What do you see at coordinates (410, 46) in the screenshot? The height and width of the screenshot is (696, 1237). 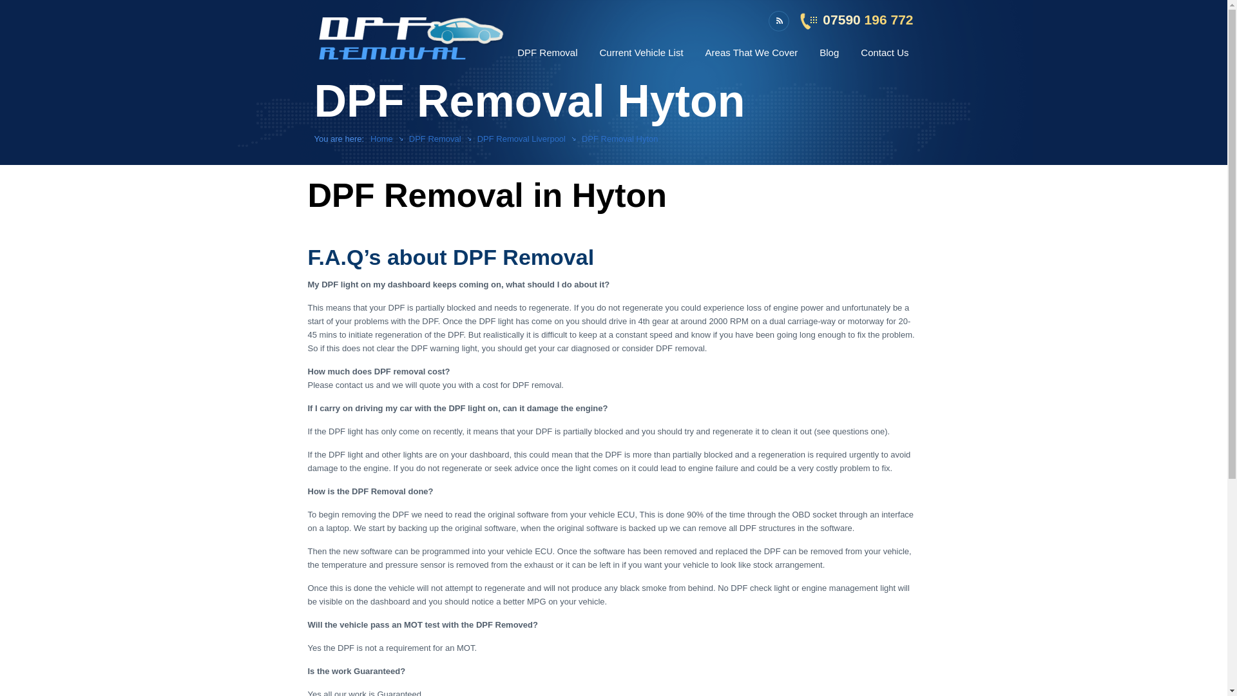 I see `Dpf-Removal.co.uk` at bounding box center [410, 46].